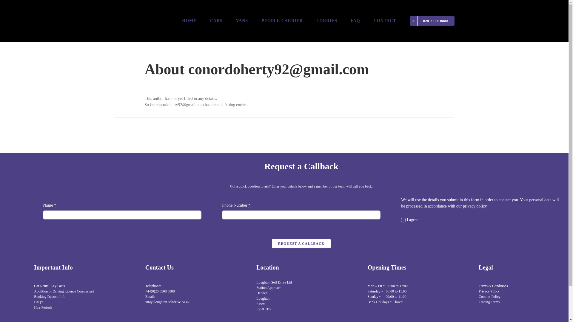  What do you see at coordinates (489, 297) in the screenshot?
I see `Cookies Policy` at bounding box center [489, 297].